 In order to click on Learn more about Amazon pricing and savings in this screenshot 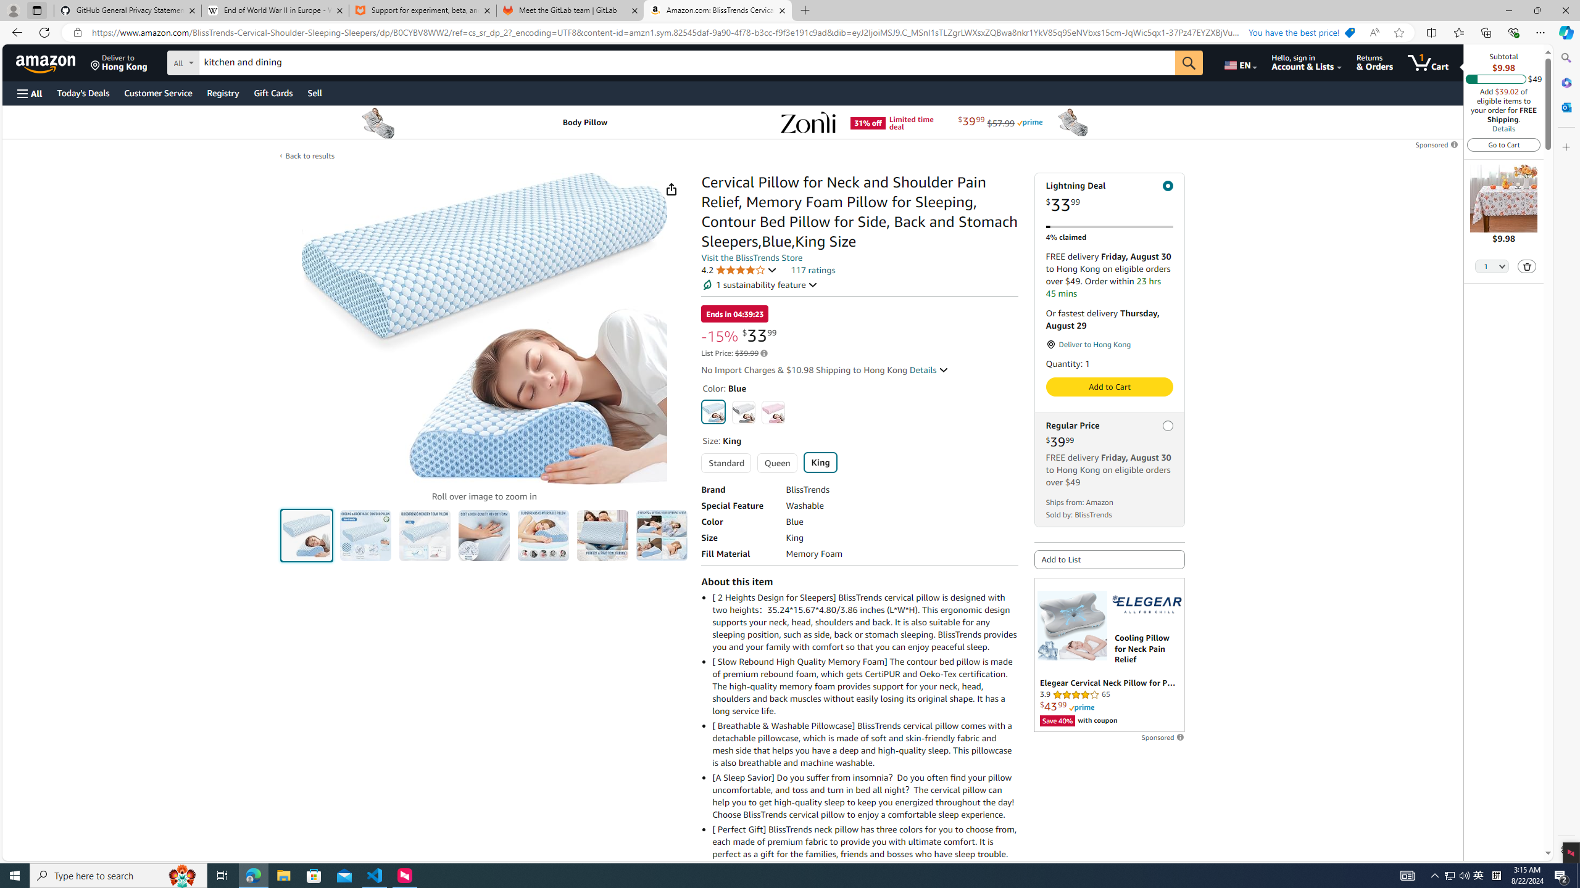, I will do `click(764, 353)`.